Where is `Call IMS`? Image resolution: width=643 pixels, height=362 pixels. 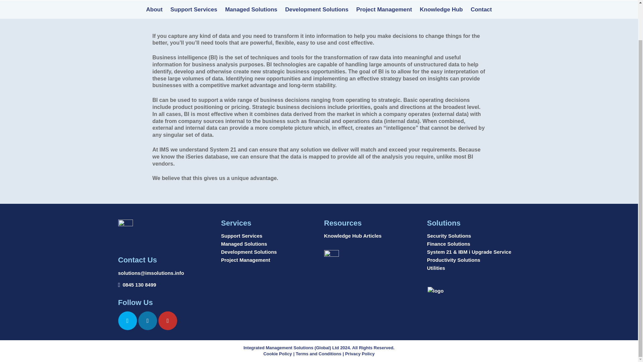 Call IMS is located at coordinates (139, 285).